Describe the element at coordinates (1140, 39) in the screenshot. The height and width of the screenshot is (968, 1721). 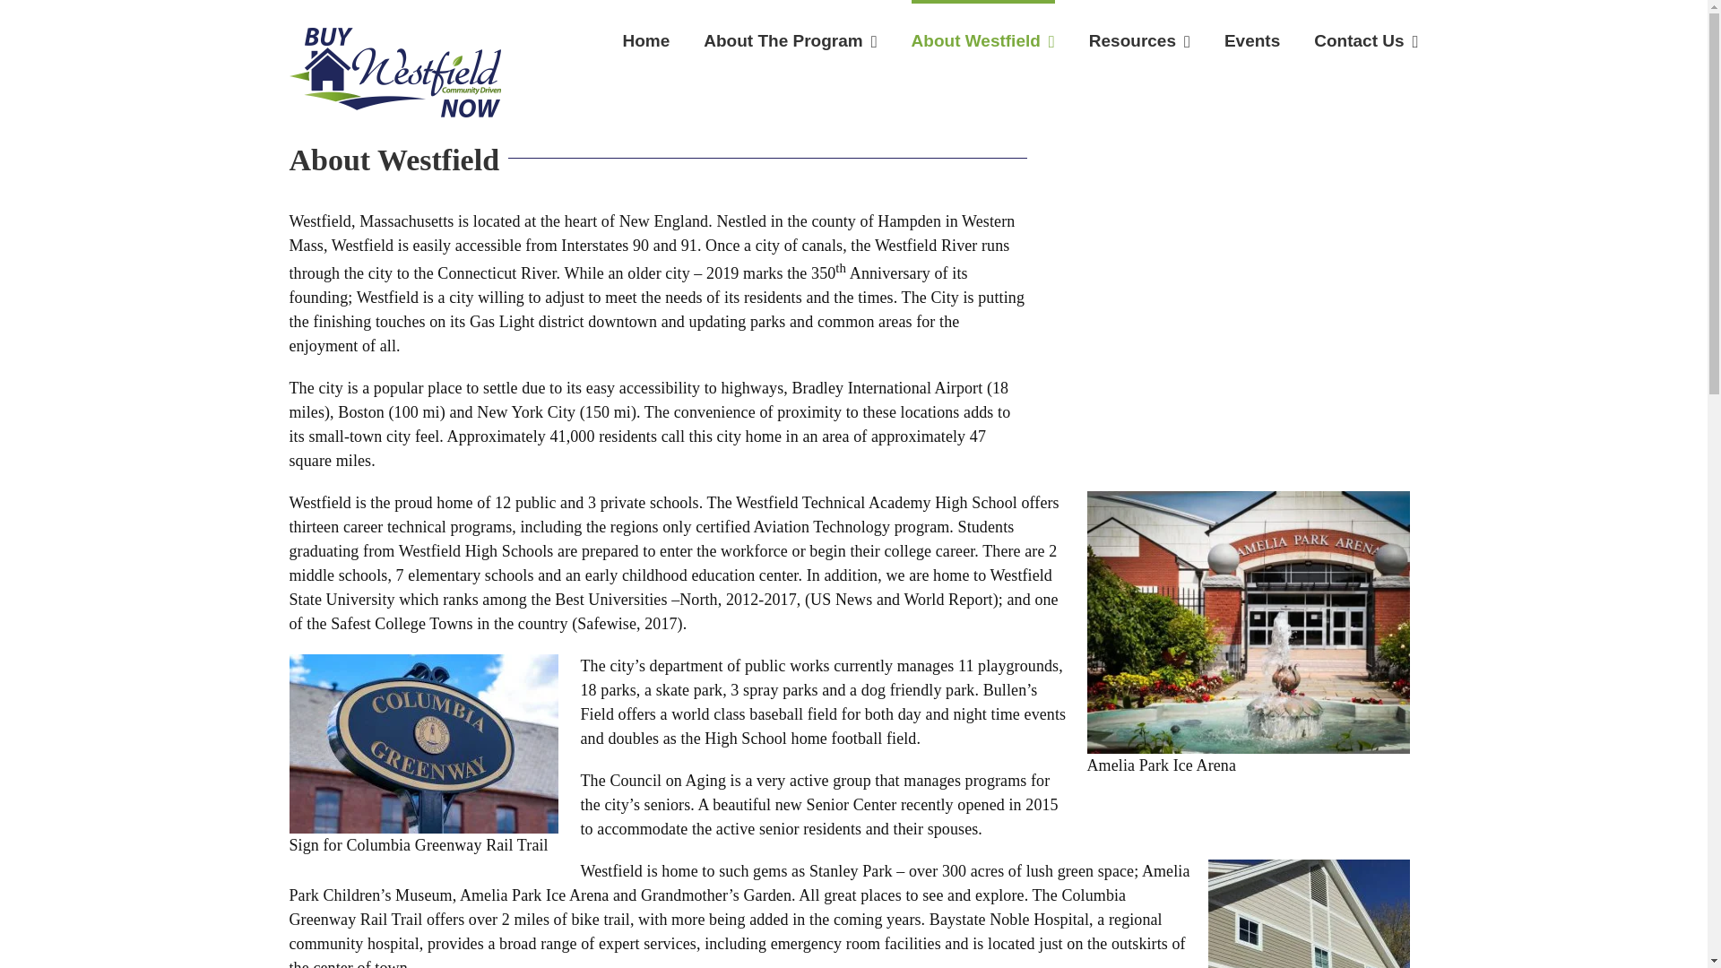
I see `Resources` at that location.